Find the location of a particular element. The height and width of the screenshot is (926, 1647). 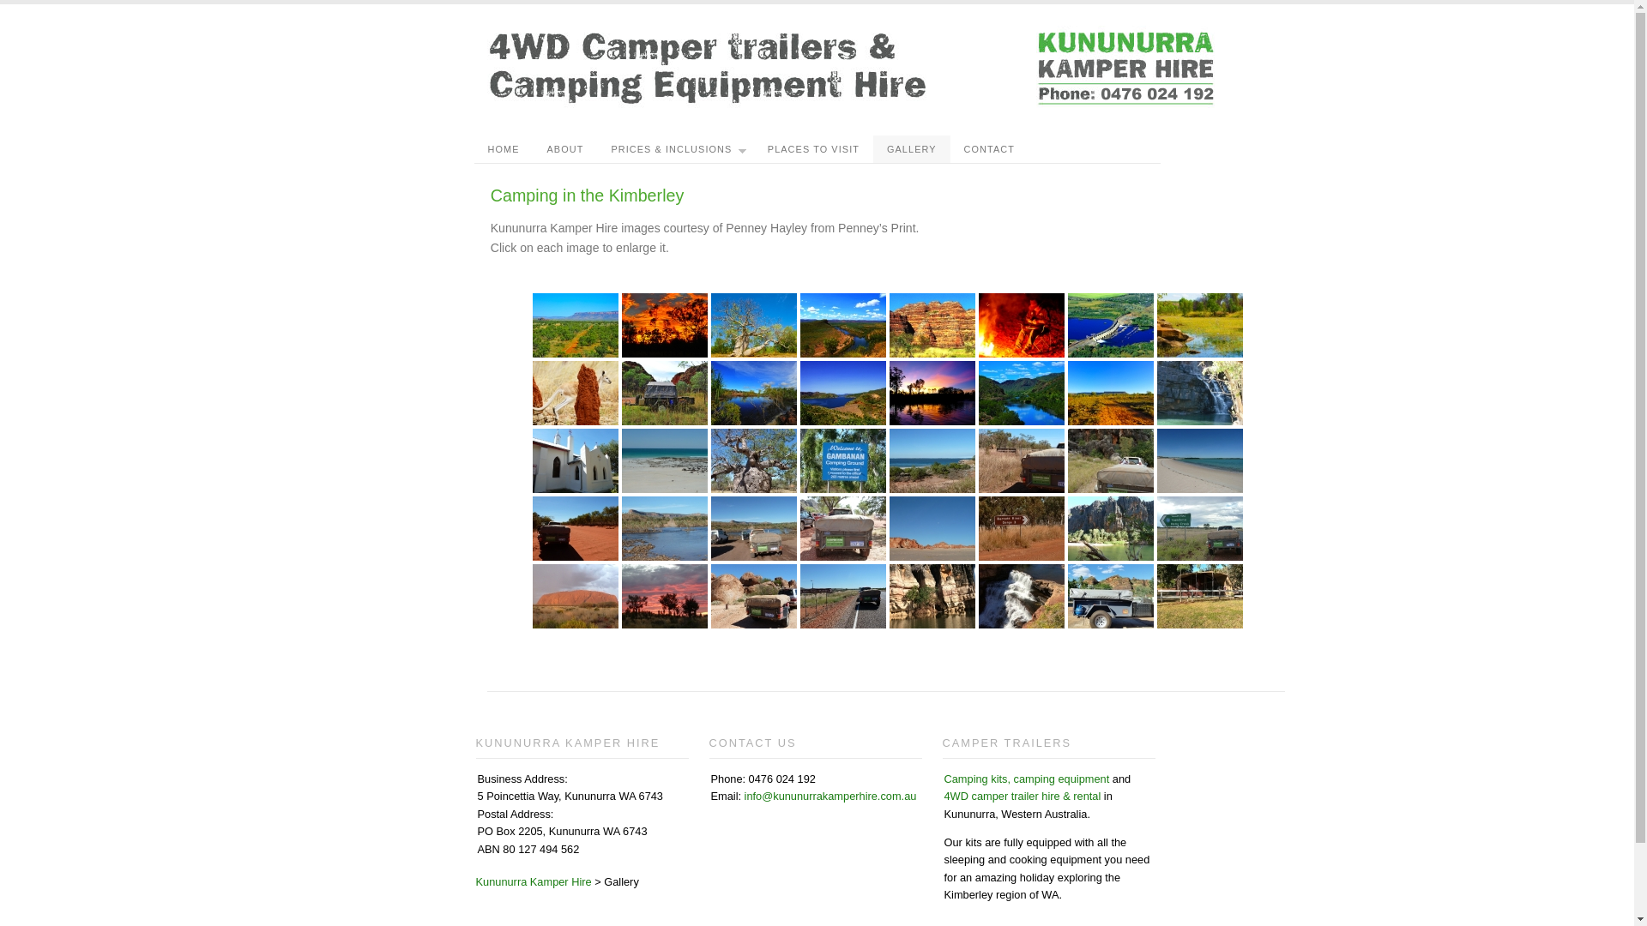

Bell Gorge is located at coordinates (1022, 597).